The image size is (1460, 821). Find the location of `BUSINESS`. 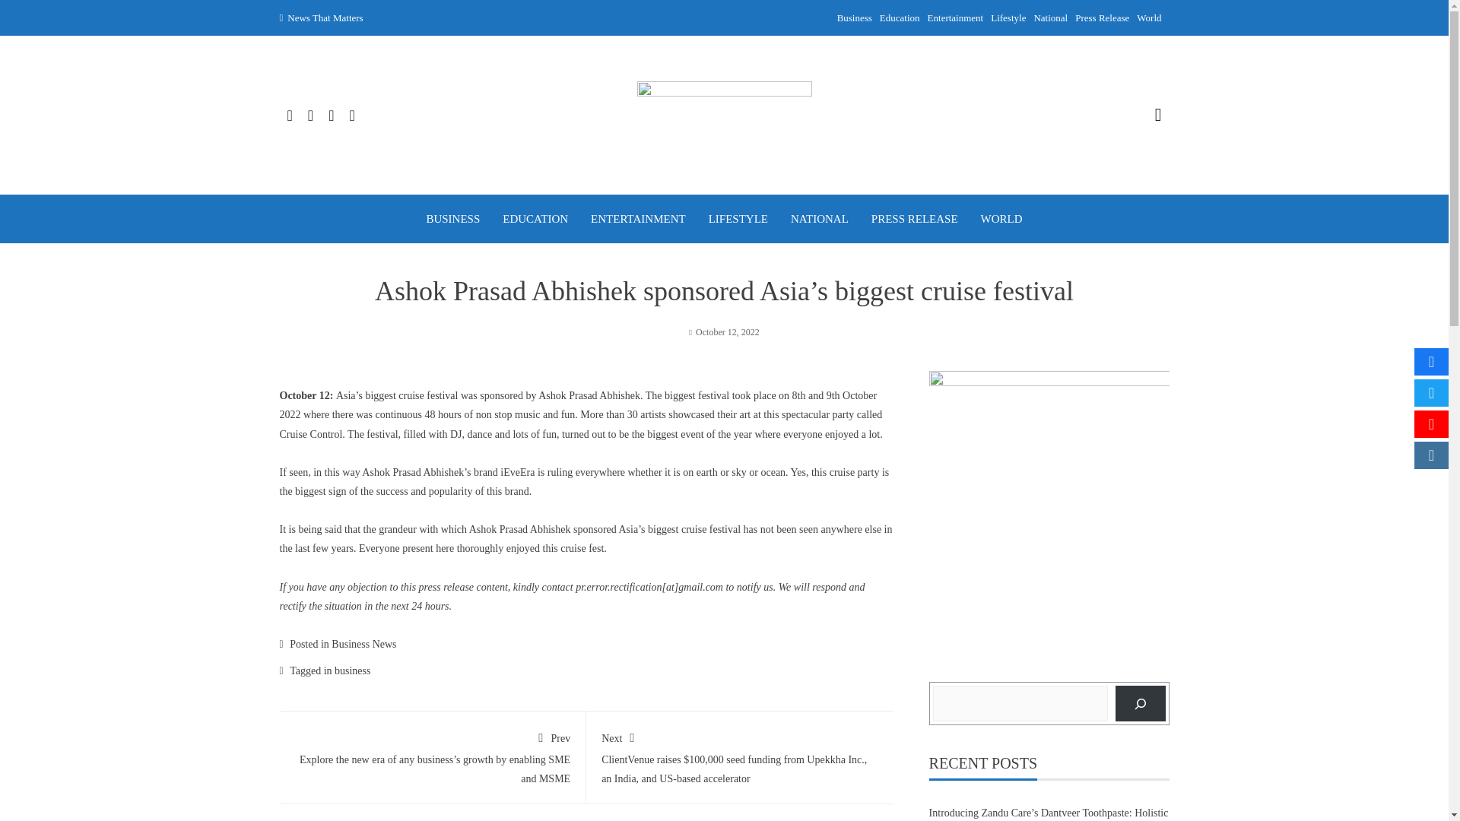

BUSINESS is located at coordinates (453, 219).